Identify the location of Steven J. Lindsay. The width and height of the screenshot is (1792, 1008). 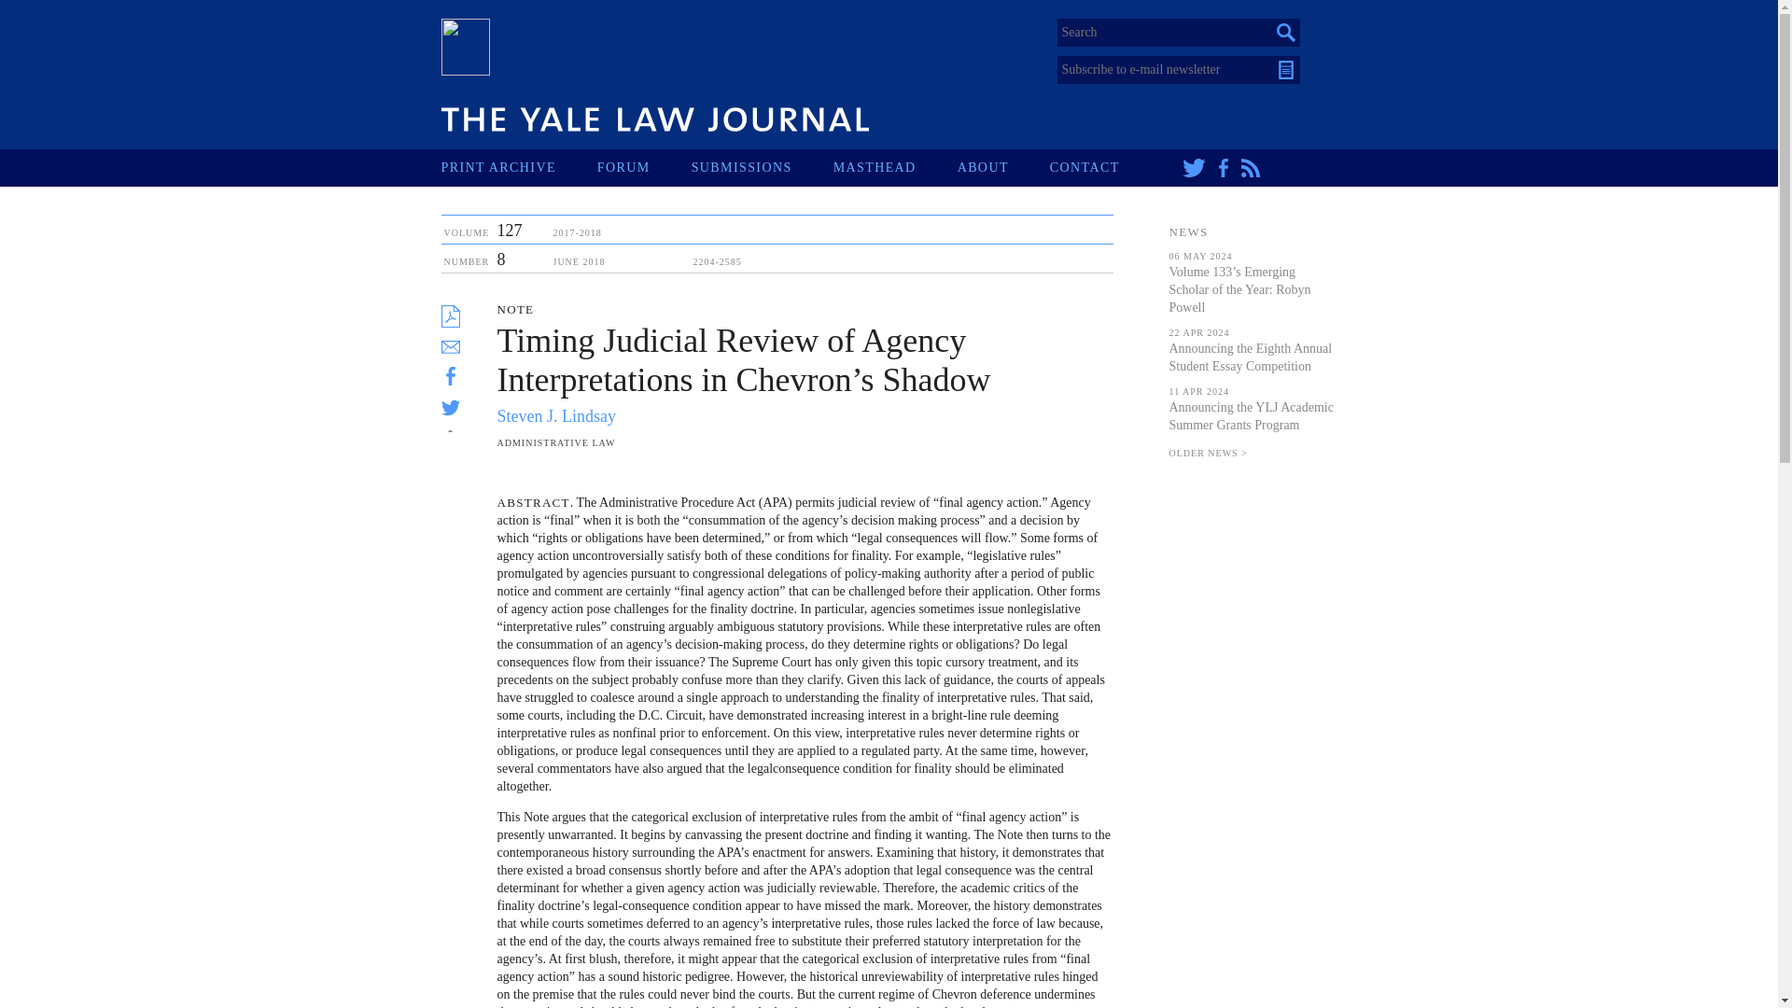
(556, 416).